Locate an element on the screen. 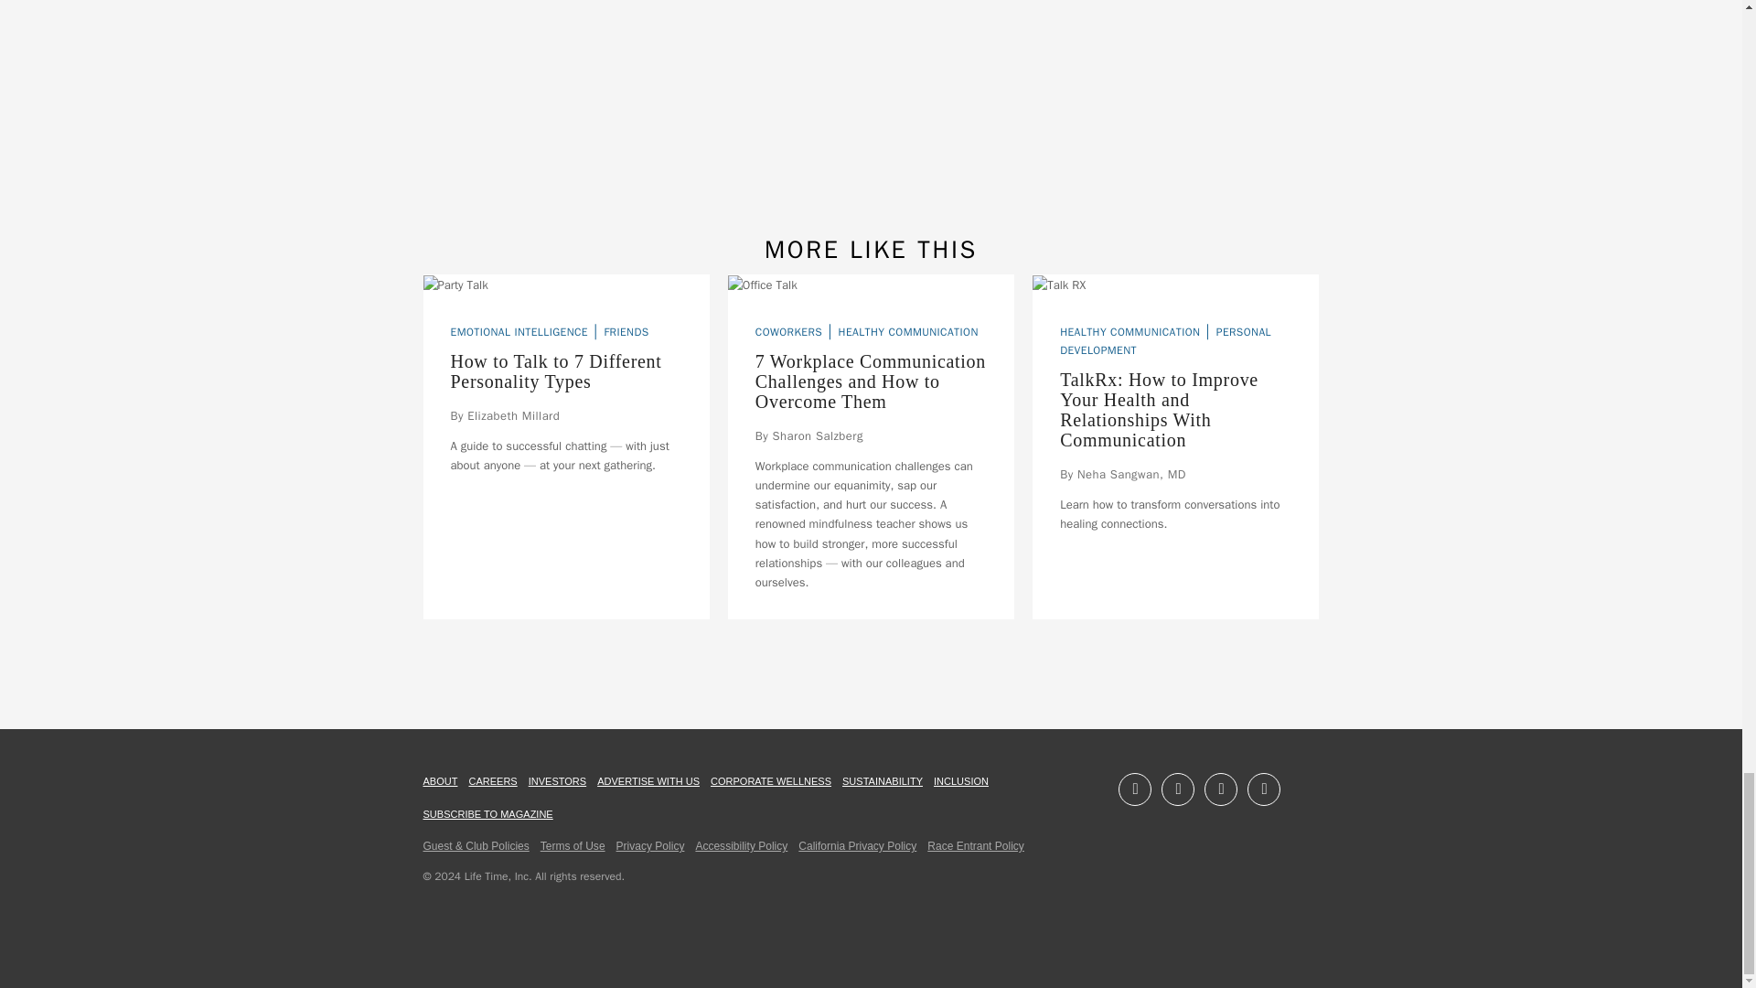 The width and height of the screenshot is (1756, 988). Twitter is located at coordinates (1263, 789).